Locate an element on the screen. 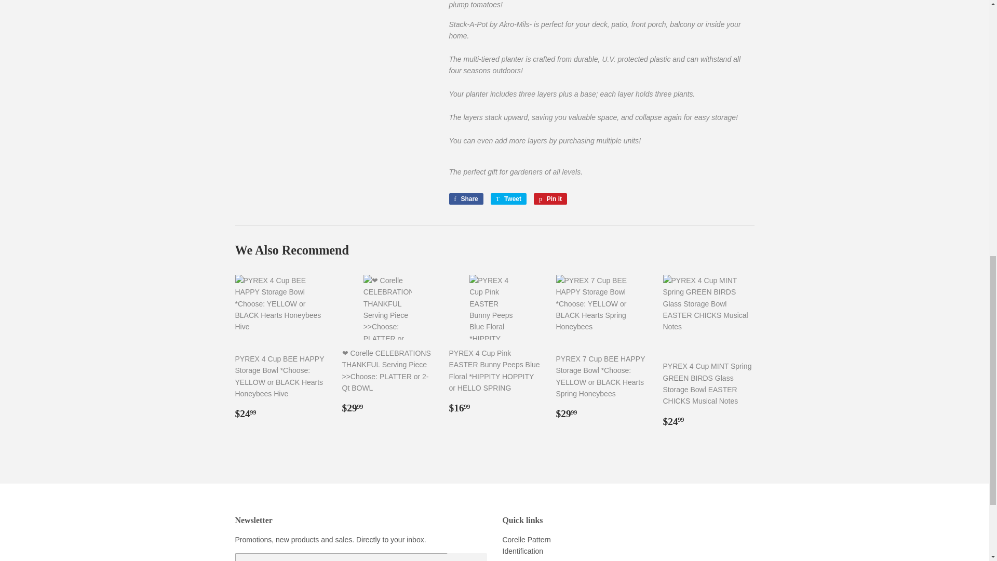  Tweet on Twitter is located at coordinates (508, 198).